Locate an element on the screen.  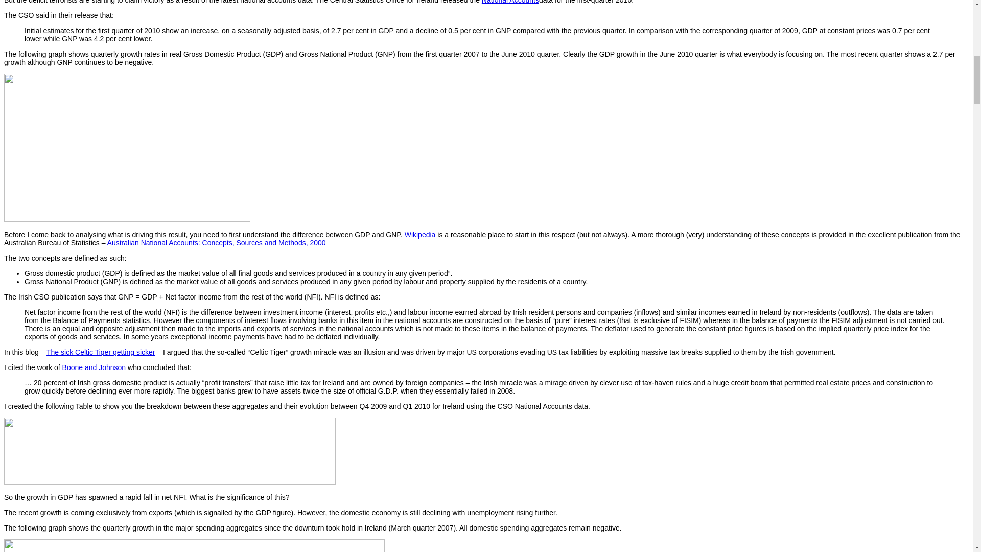
Boone and Johnson is located at coordinates (94, 367).